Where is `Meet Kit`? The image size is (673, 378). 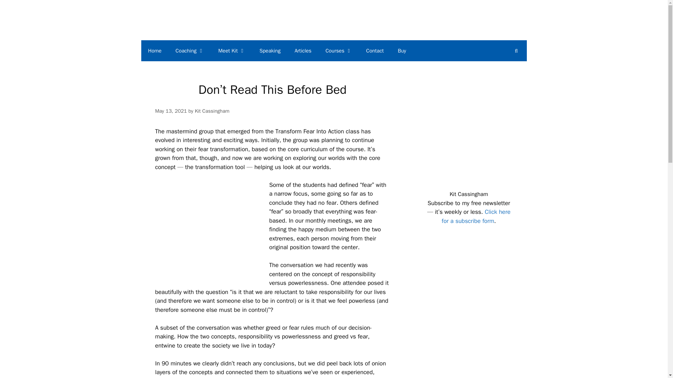 Meet Kit is located at coordinates (232, 50).